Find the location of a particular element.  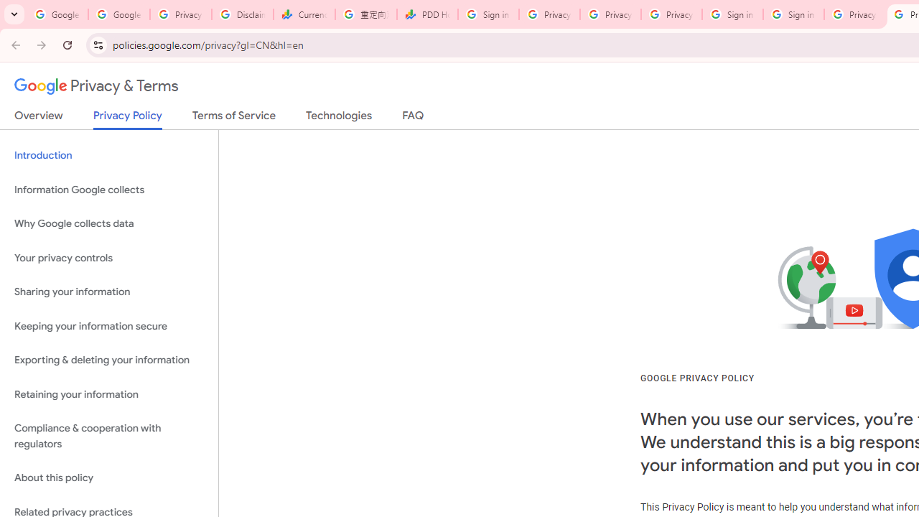

Sign in - Google Accounts is located at coordinates (793, 14).